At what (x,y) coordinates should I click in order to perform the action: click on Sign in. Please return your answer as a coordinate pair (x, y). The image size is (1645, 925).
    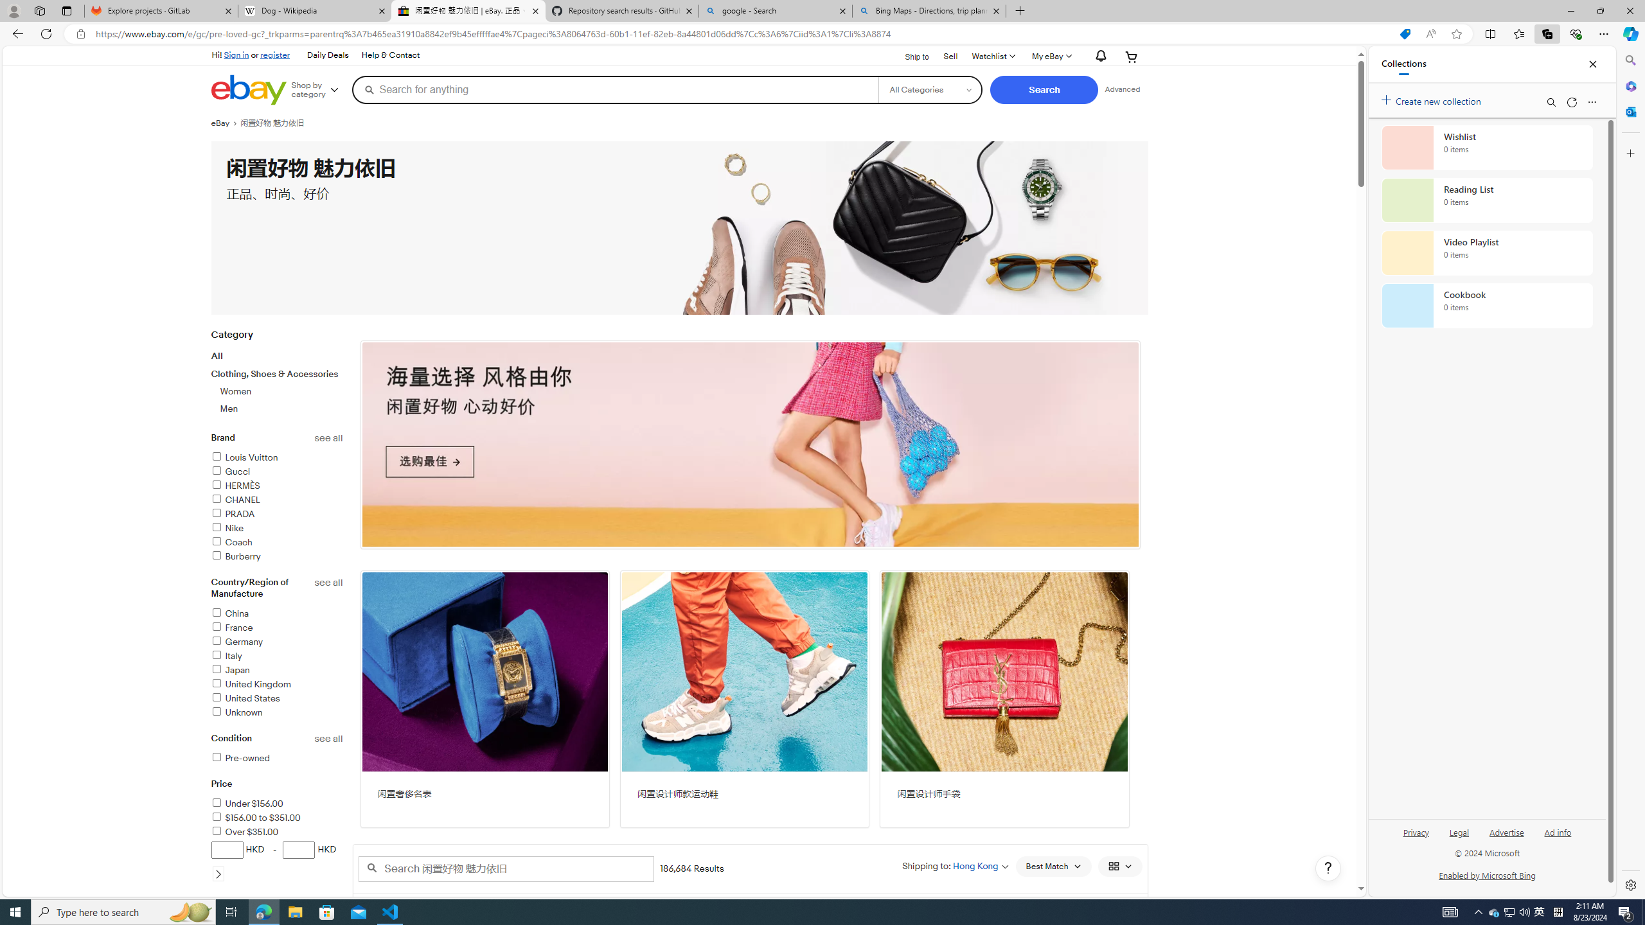
    Looking at the image, I should click on (236, 55).